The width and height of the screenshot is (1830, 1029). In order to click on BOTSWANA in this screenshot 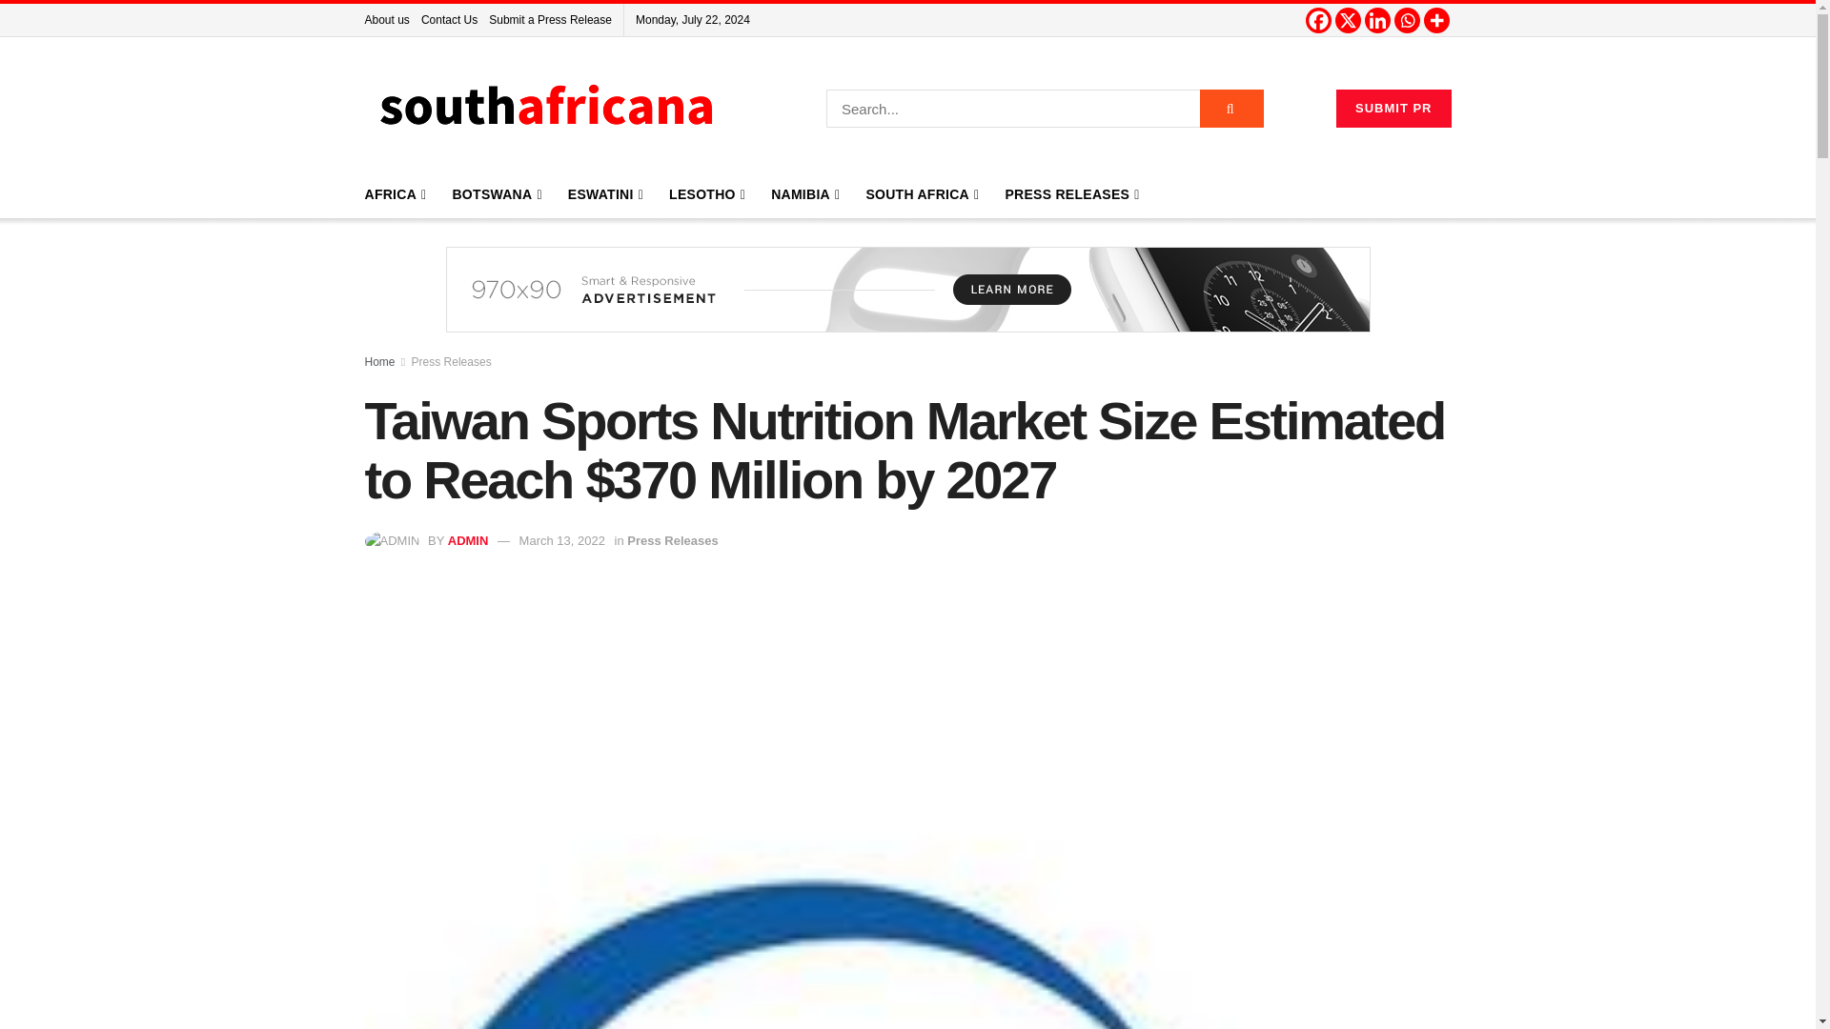, I will do `click(495, 194)`.